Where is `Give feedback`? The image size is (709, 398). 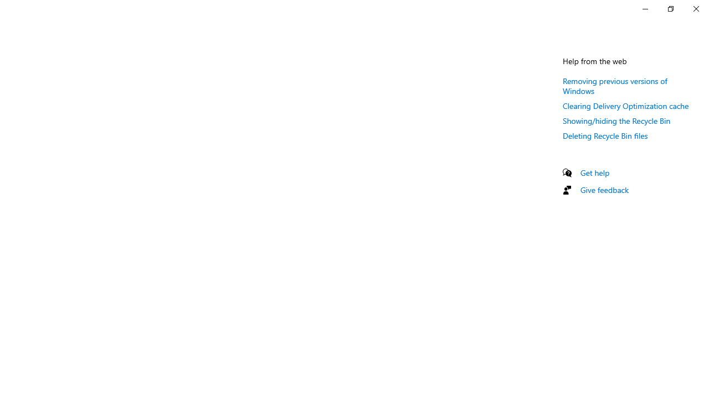
Give feedback is located at coordinates (605, 190).